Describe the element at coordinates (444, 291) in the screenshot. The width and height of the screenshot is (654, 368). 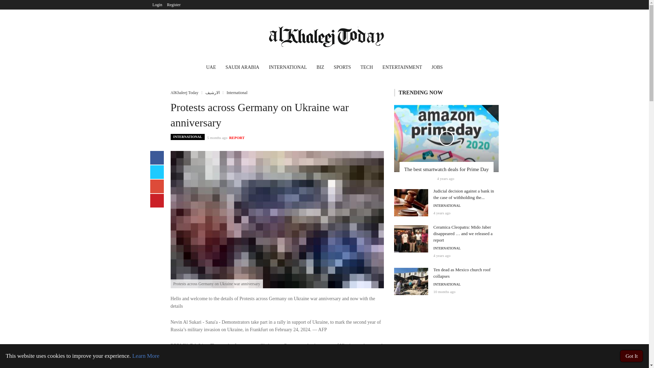
I see `Monday 02nd October 2023 01:44 PM` at that location.